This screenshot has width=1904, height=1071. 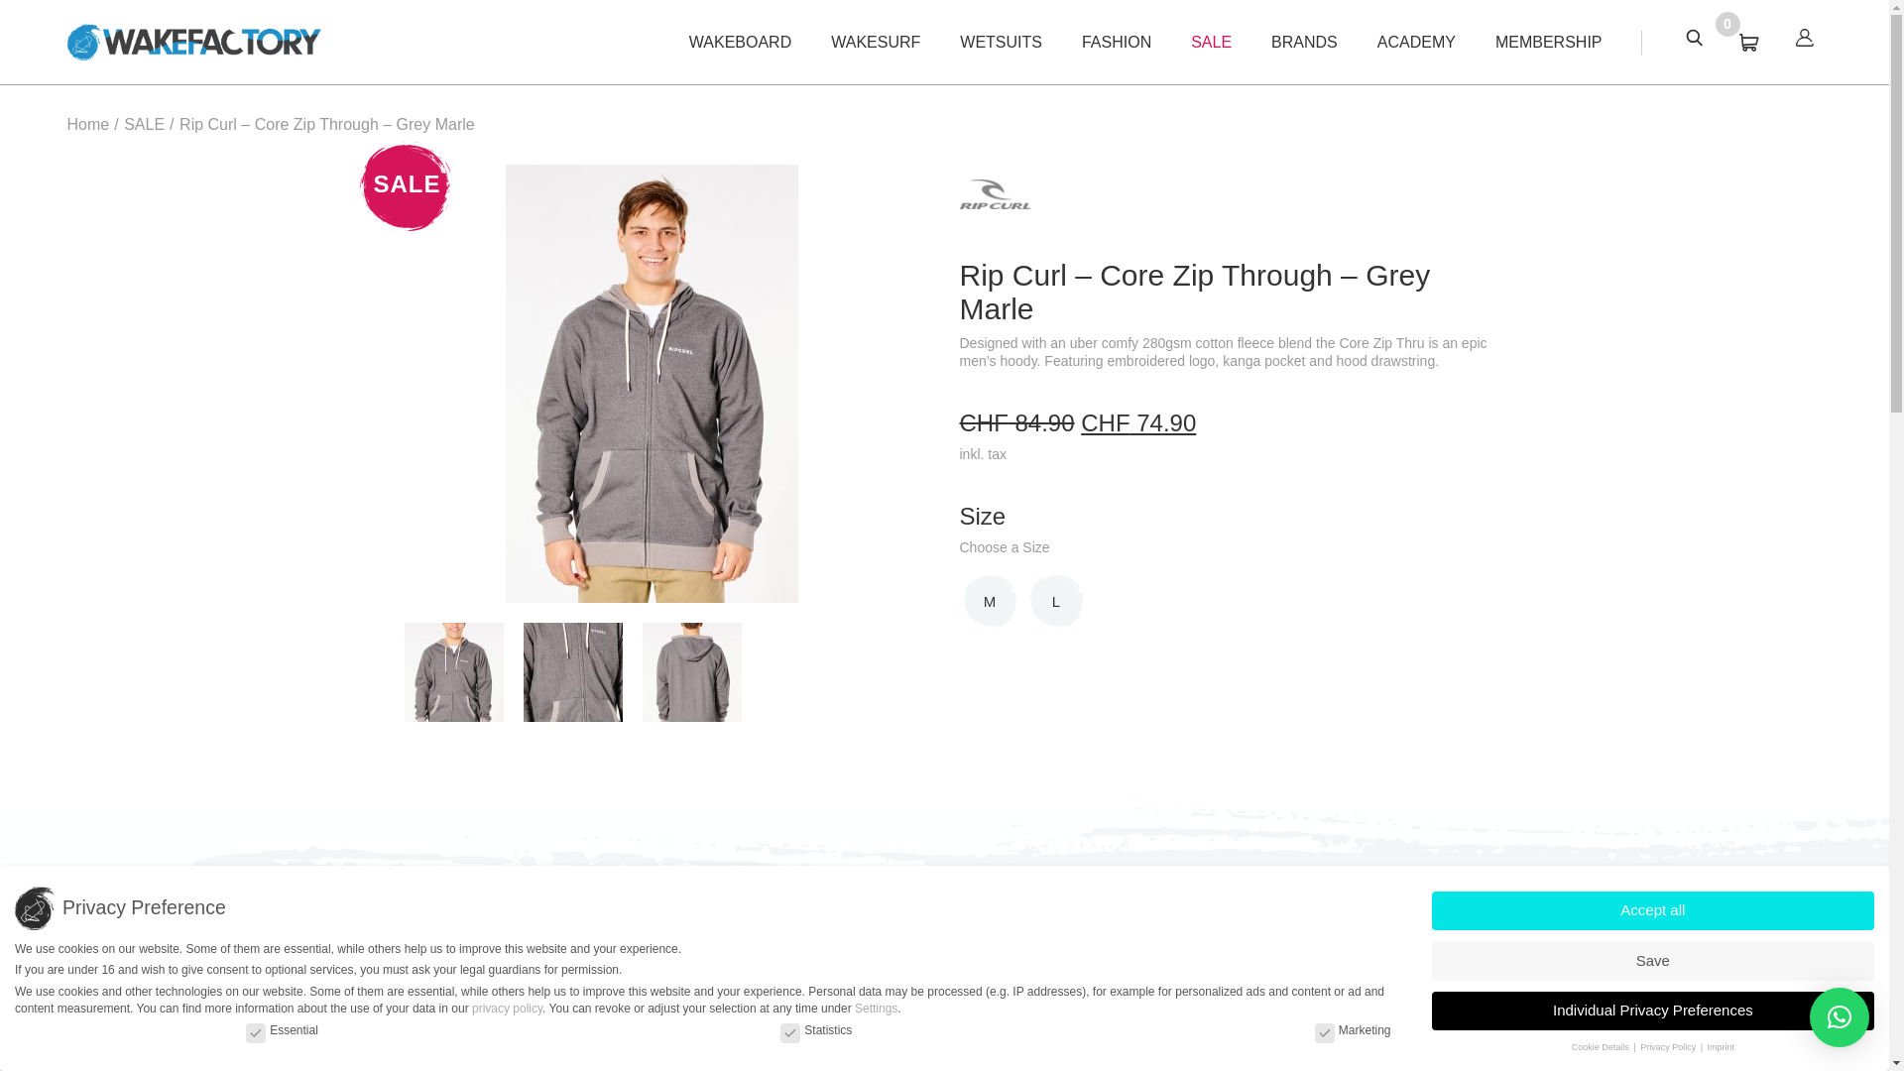 What do you see at coordinates (1549, 41) in the screenshot?
I see `MEMBERSHIP` at bounding box center [1549, 41].